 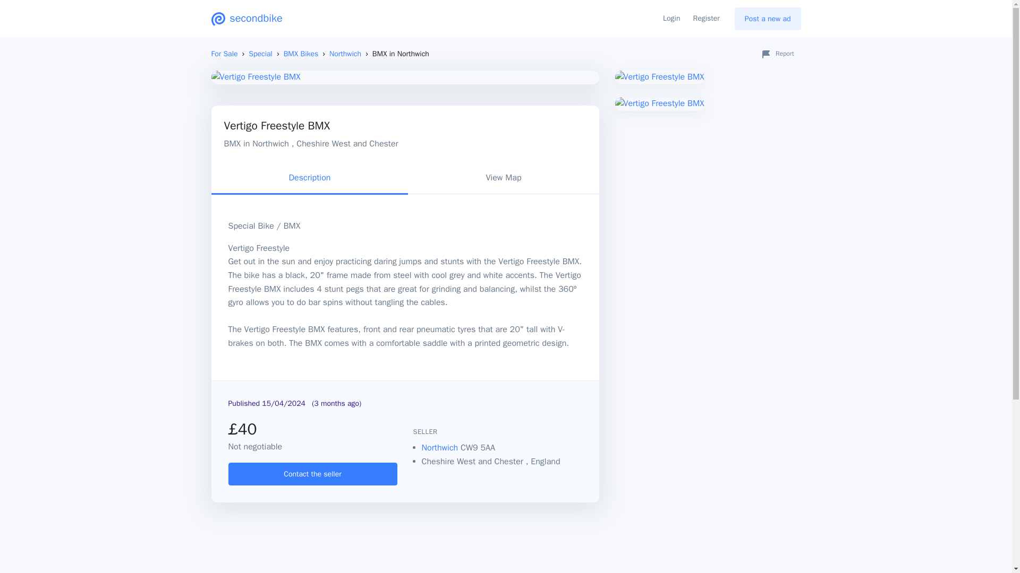 I want to click on Vertigo Freestyle BMX, so click(x=405, y=77).